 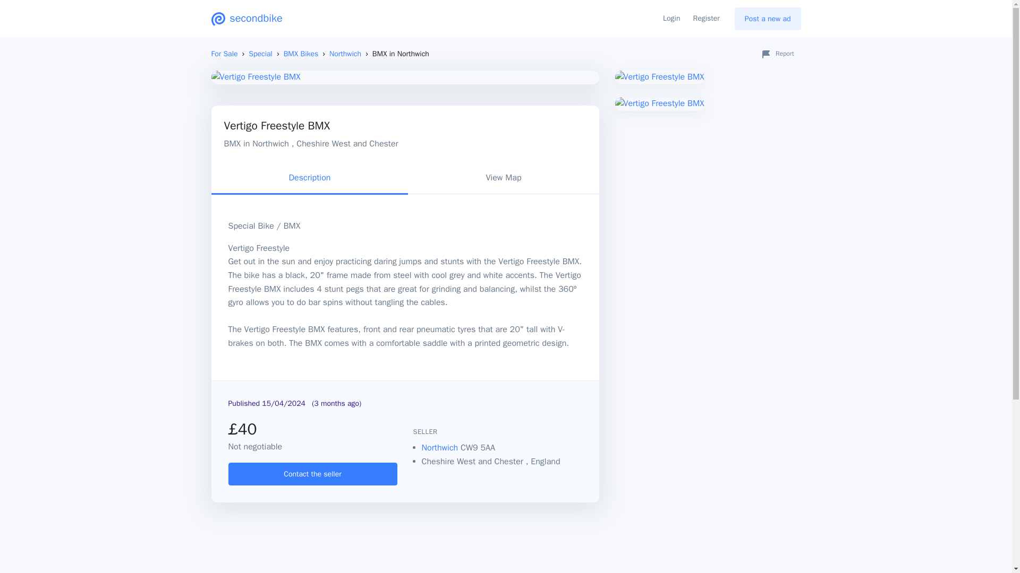 I want to click on Vertigo Freestyle BMX, so click(x=405, y=77).